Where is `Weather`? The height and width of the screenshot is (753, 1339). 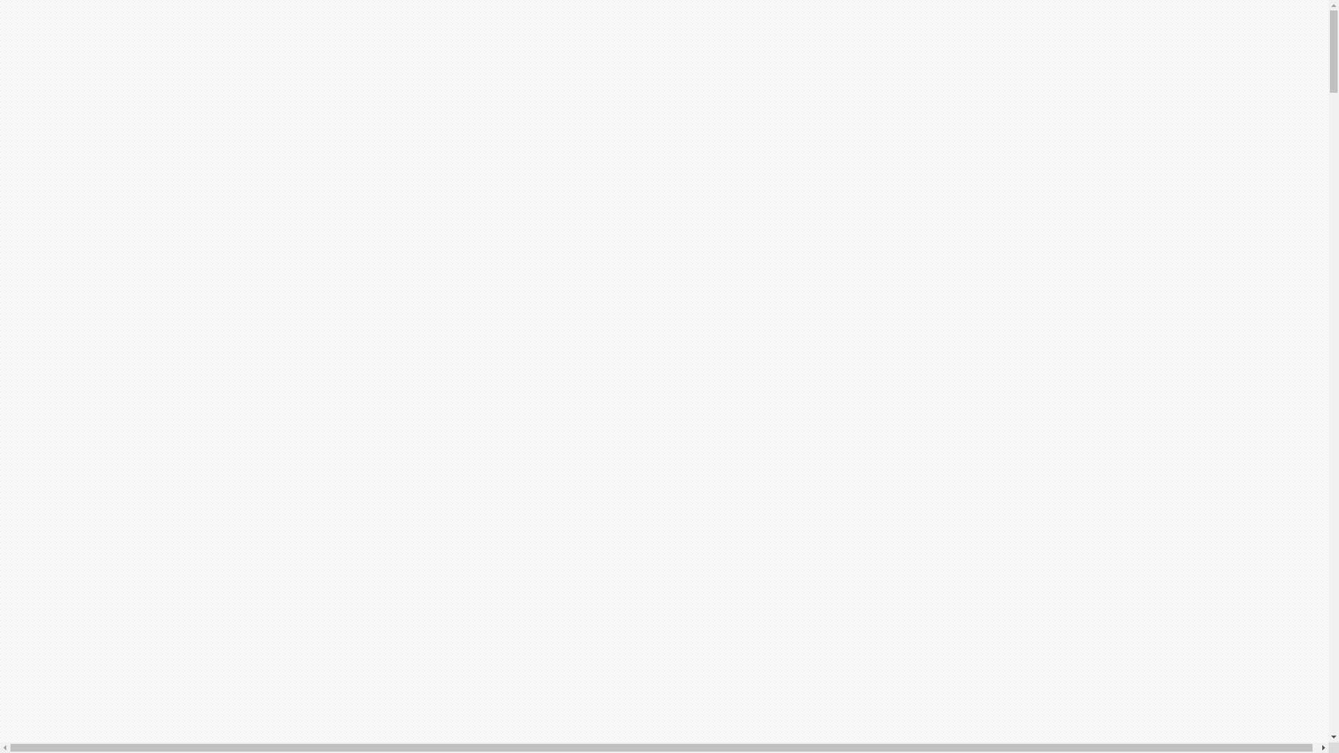
Weather is located at coordinates (80, 551).